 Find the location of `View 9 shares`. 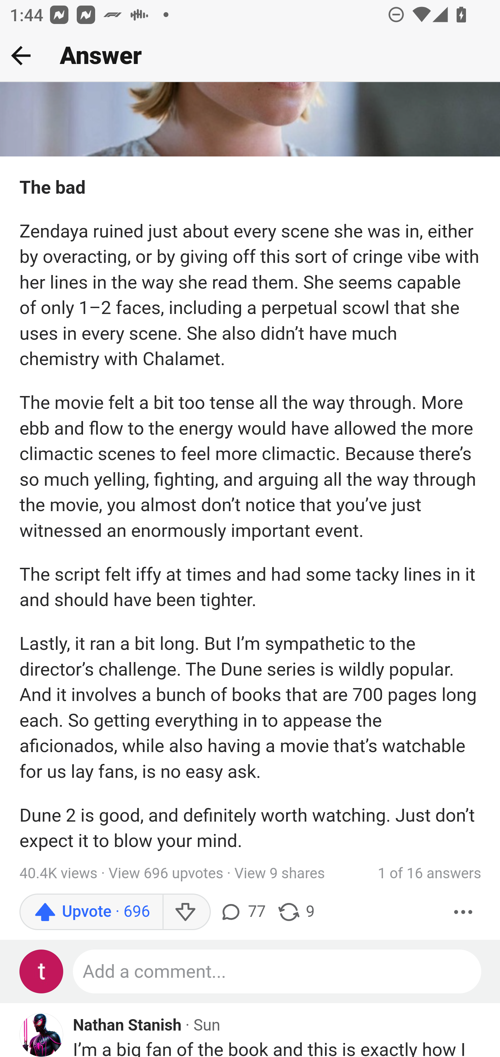

View 9 shares is located at coordinates (279, 874).